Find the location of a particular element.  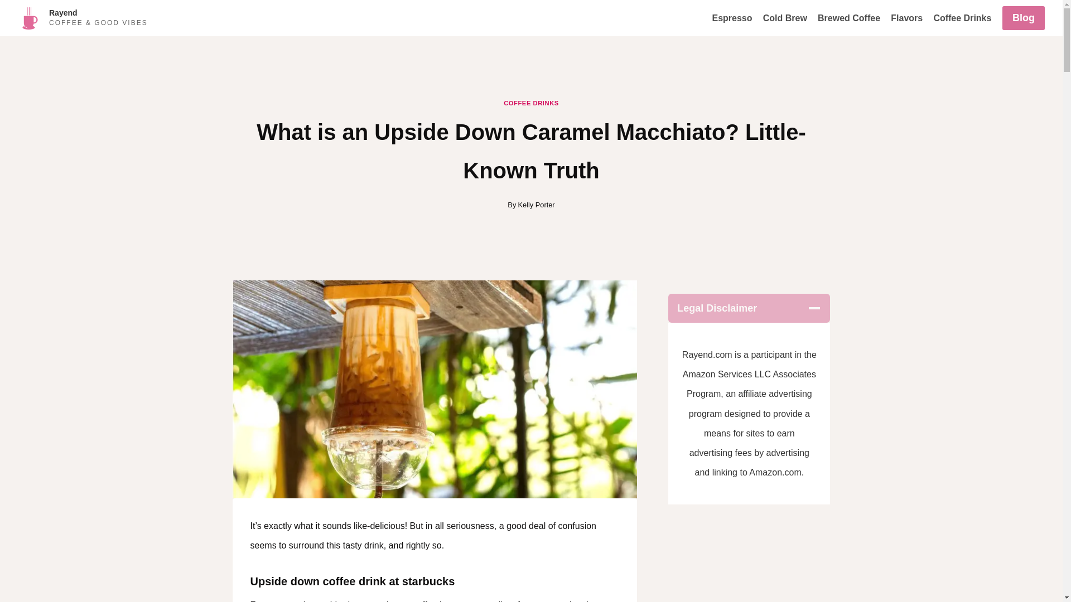

Kelly Porter is located at coordinates (535, 204).